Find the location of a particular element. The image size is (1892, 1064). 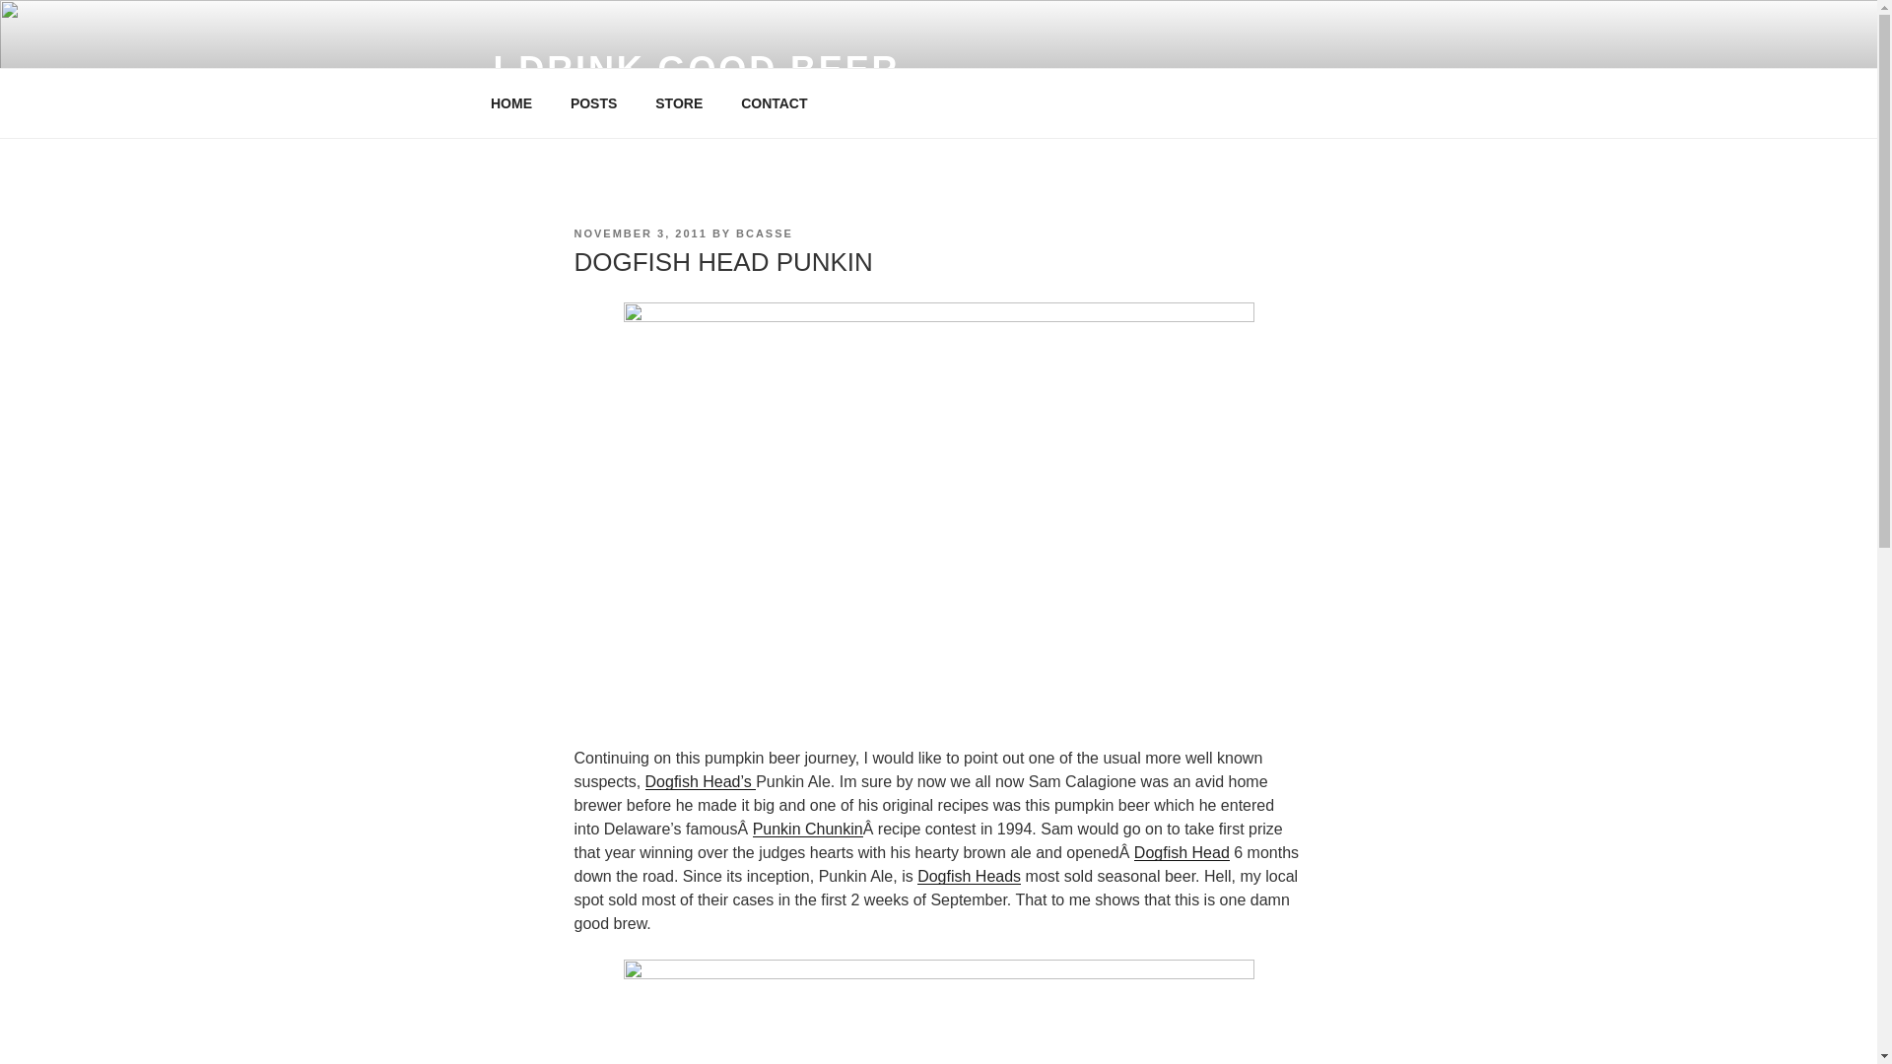

Dogfish Head is located at coordinates (1182, 852).